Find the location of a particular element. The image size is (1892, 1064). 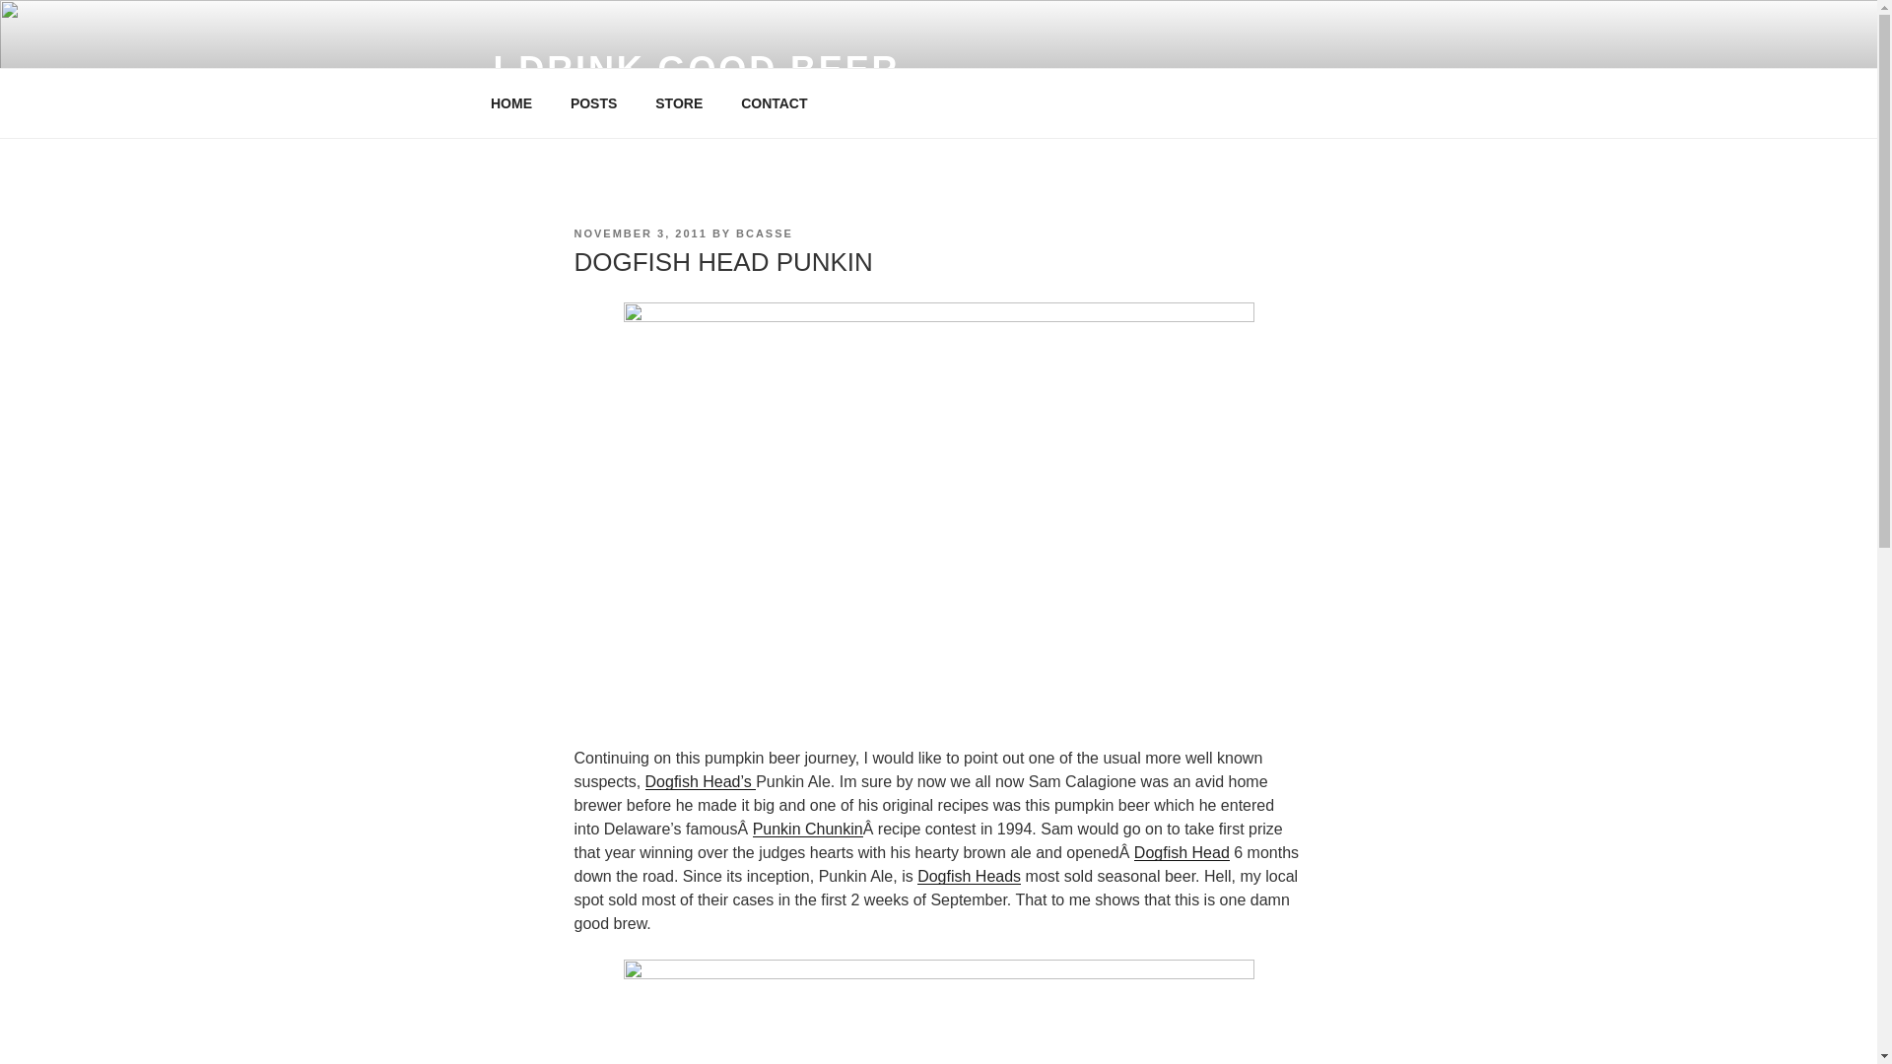

Dogfish Head is located at coordinates (1182, 852).